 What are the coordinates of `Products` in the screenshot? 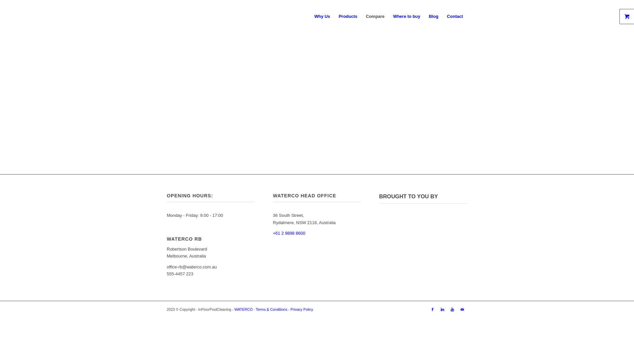 It's located at (348, 17).